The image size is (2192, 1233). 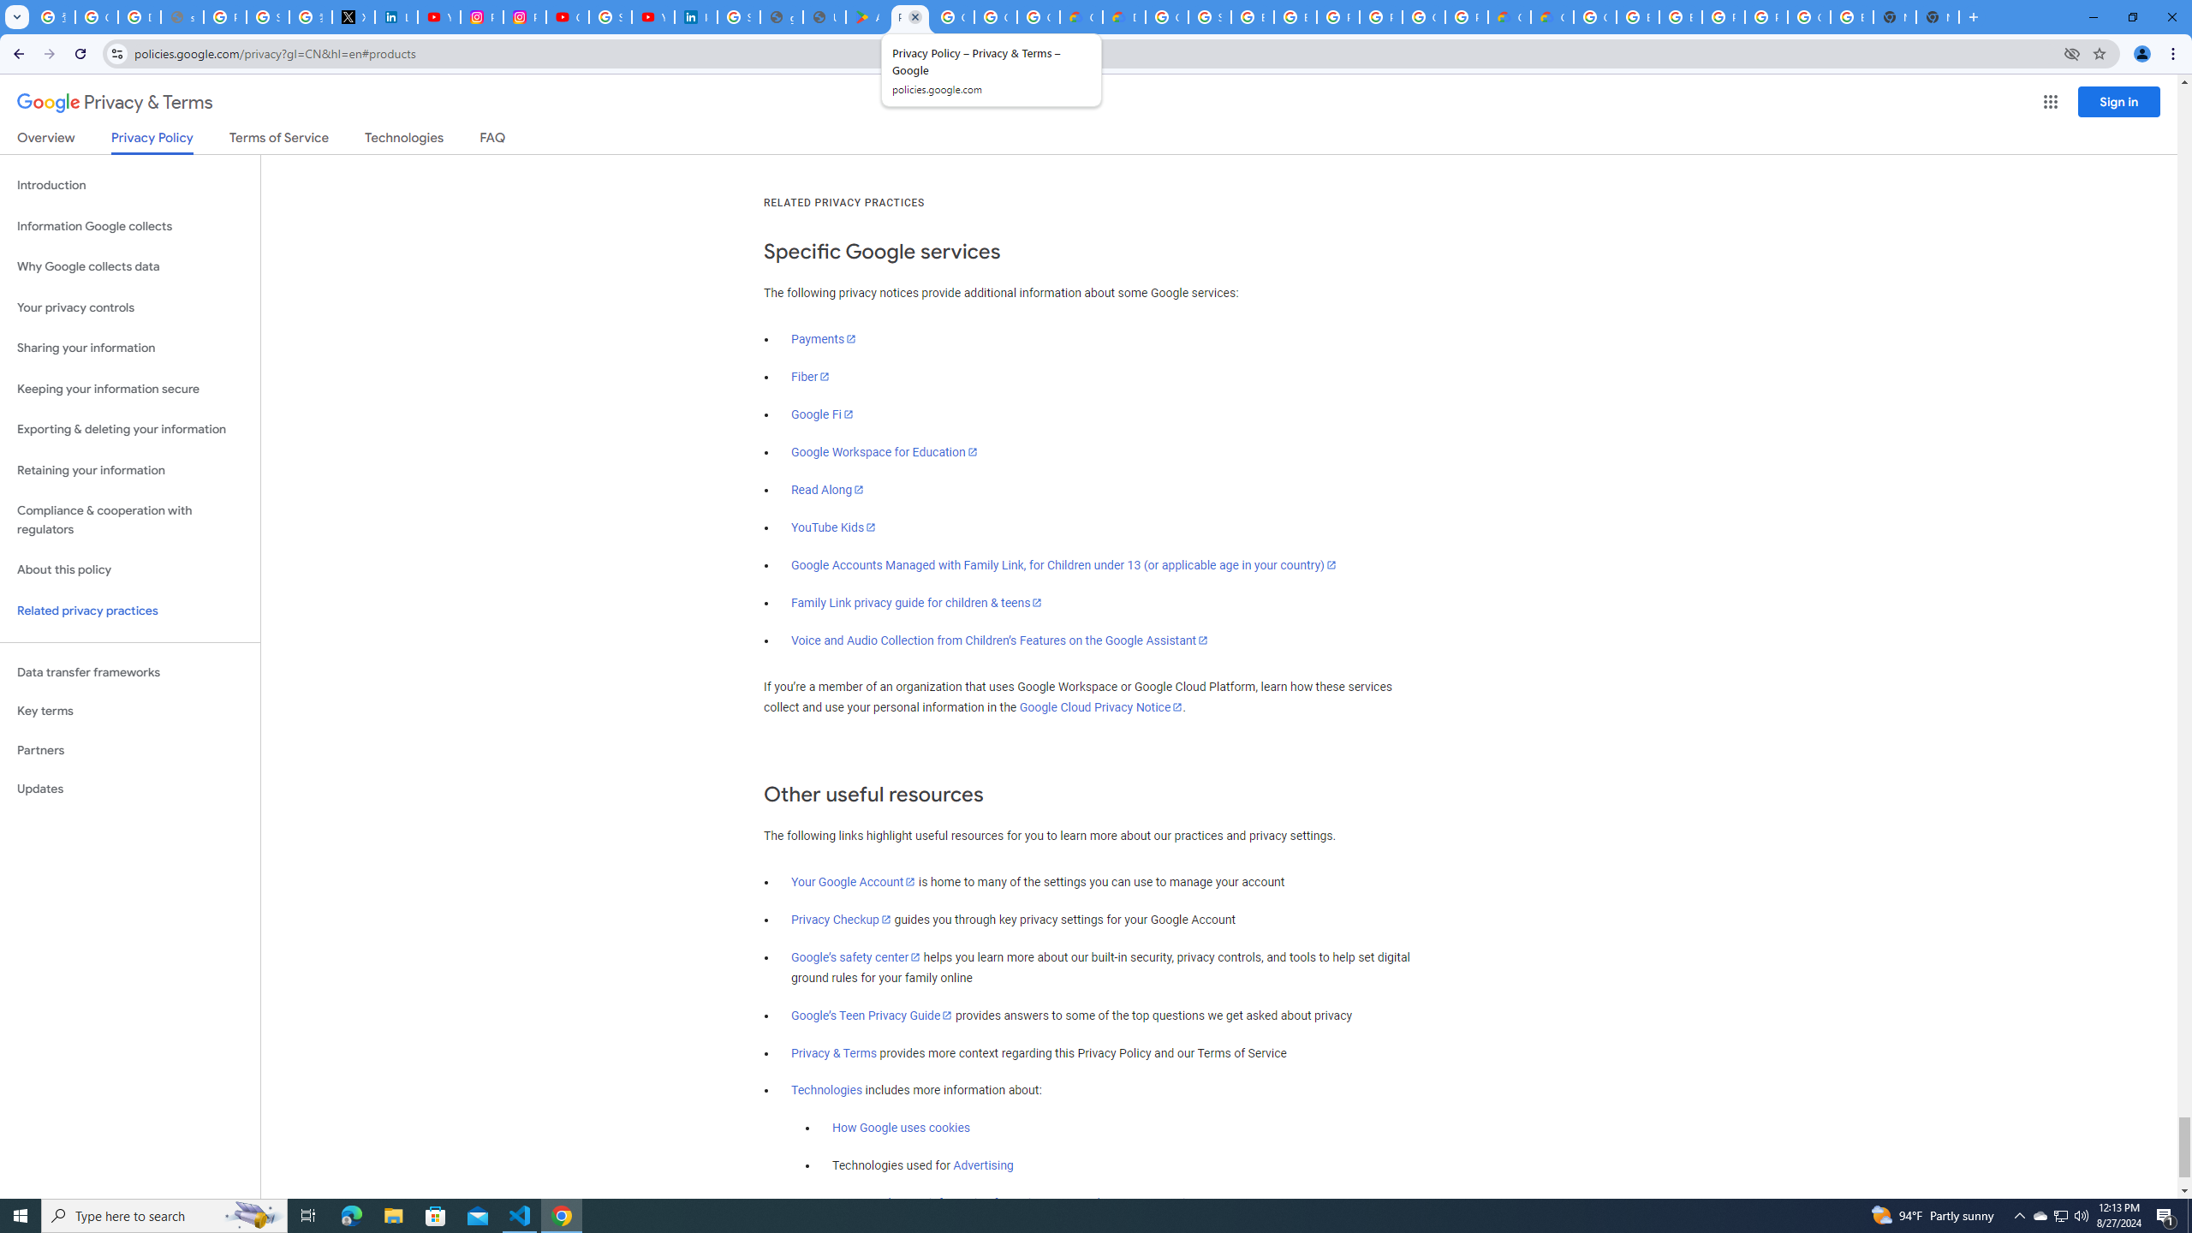 I want to click on About this policy, so click(x=130, y=570).